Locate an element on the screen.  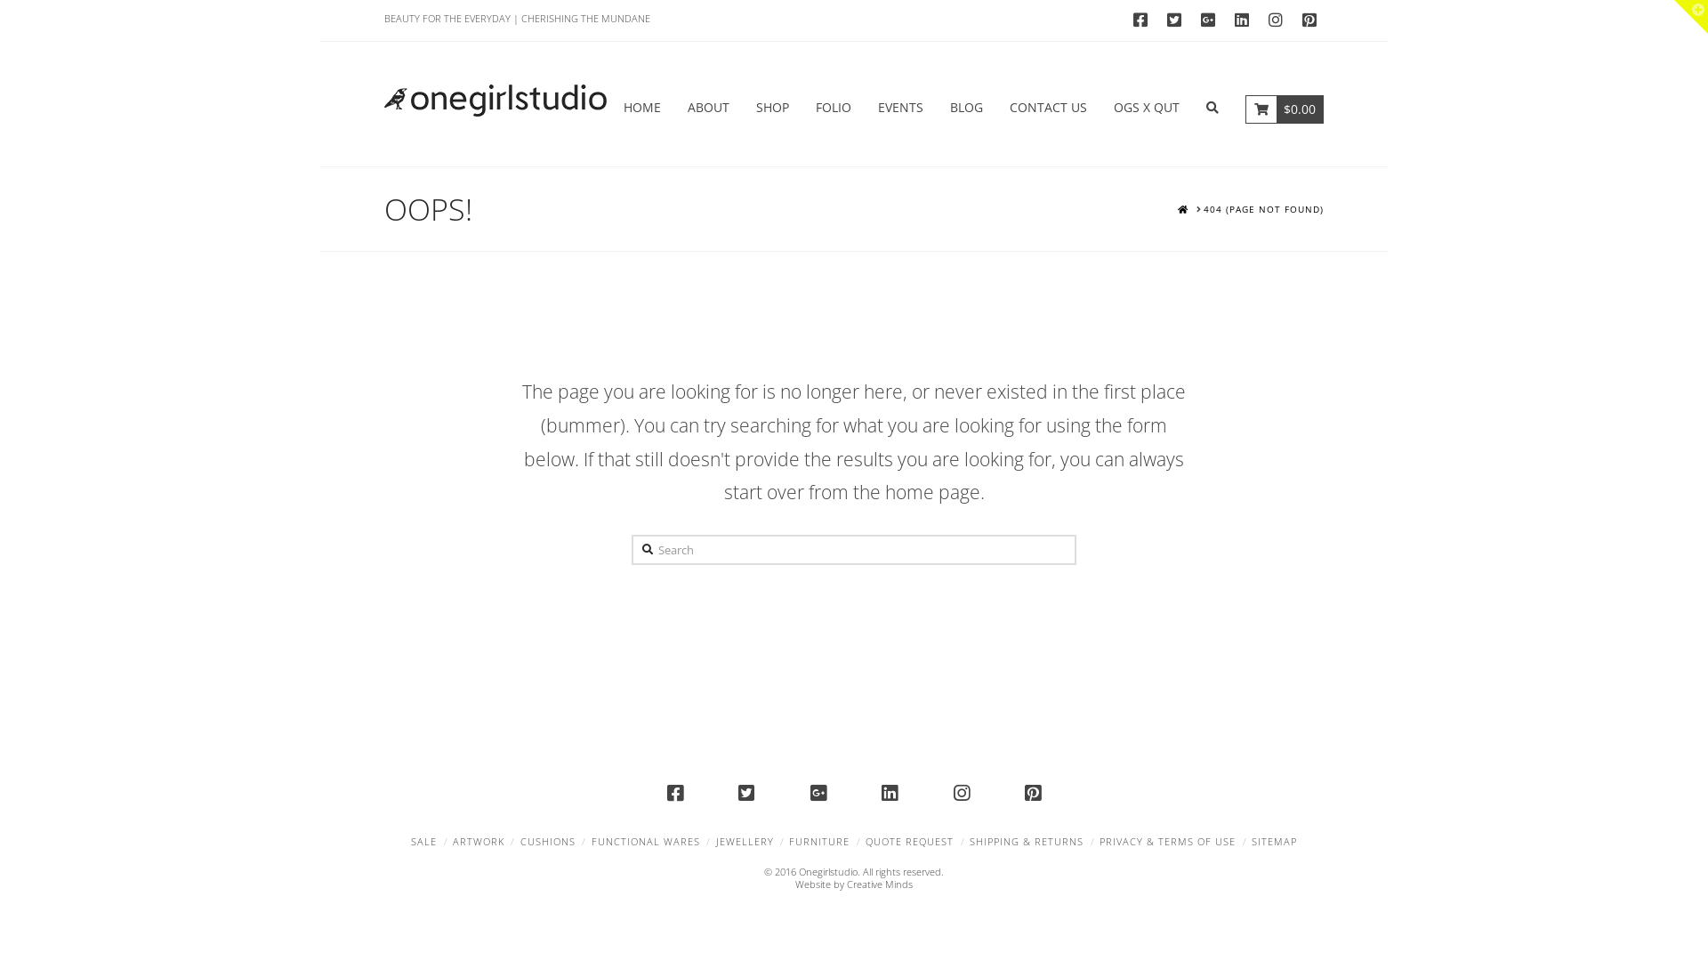
Twitter is located at coordinates (1174, 20).